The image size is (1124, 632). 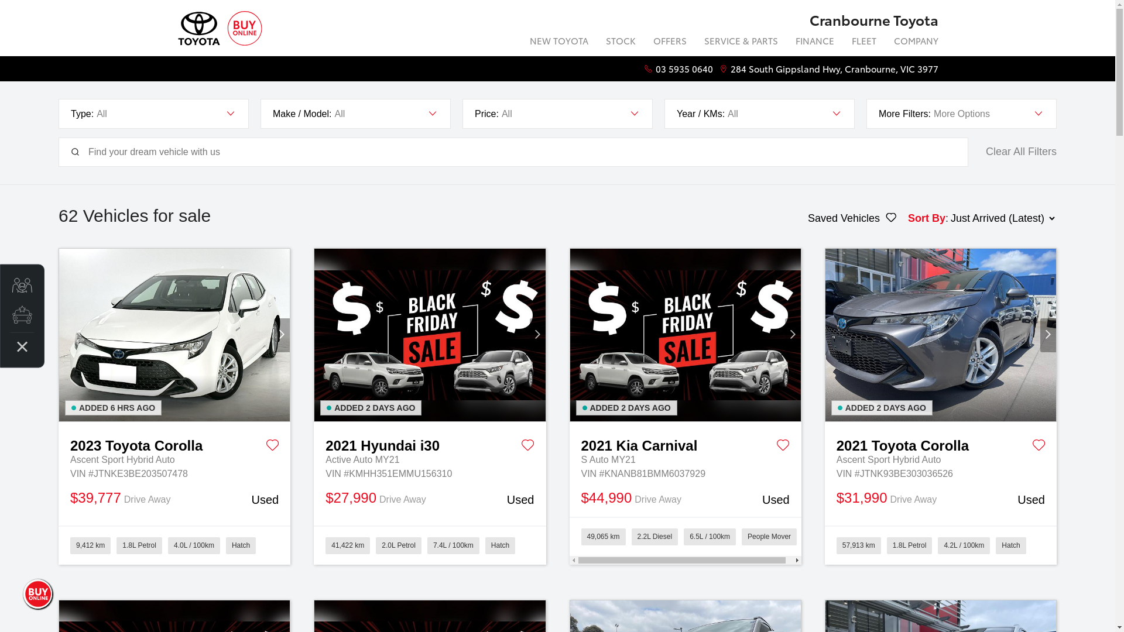 What do you see at coordinates (174, 545) in the screenshot?
I see `9,412 km
1.8L Petrol
4.0L / 100km
Hatch` at bounding box center [174, 545].